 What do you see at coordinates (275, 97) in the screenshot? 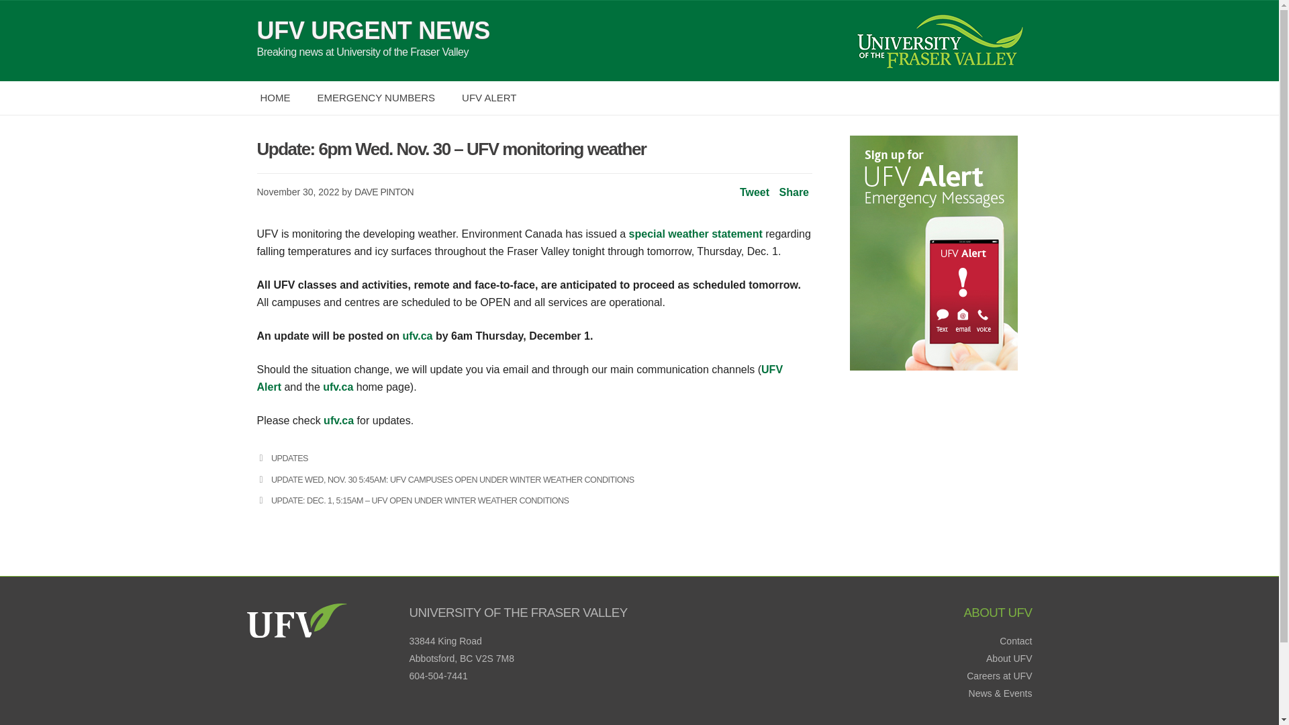
I see `HOME` at bounding box center [275, 97].